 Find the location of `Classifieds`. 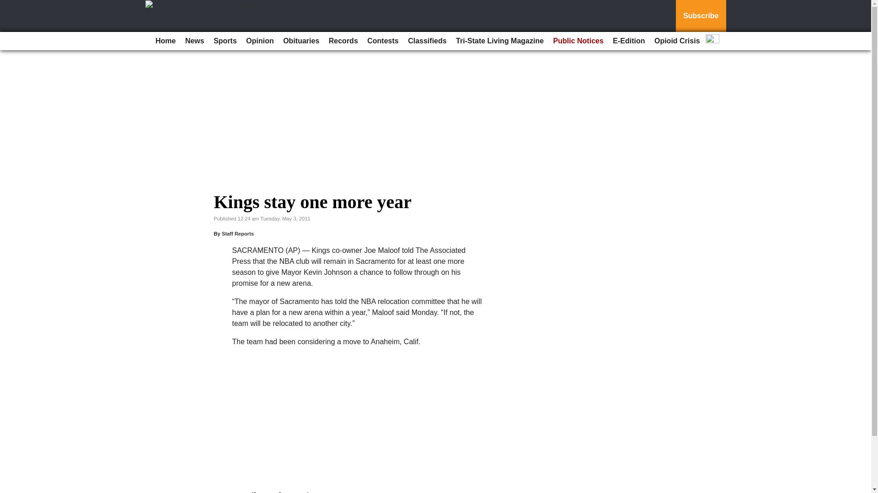

Classifieds is located at coordinates (427, 41).